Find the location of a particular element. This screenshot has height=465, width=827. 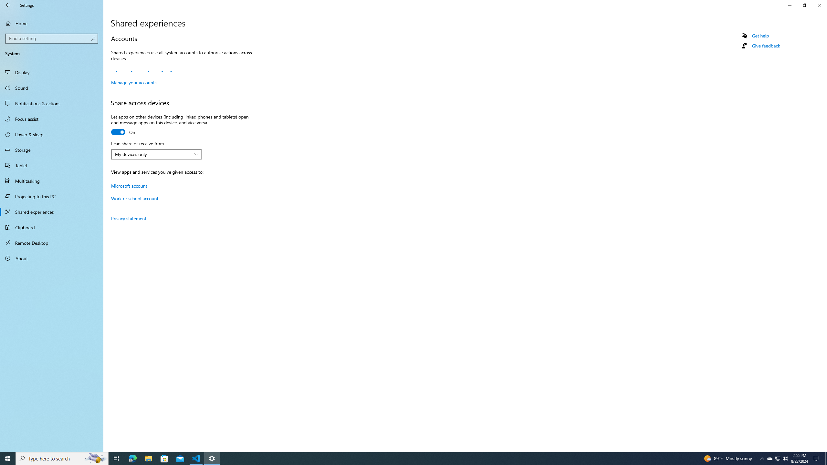

Sound is located at coordinates (52, 88).